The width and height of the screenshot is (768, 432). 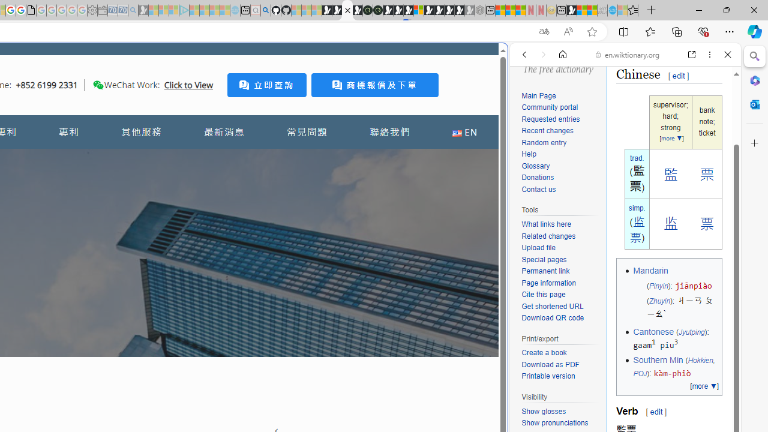 What do you see at coordinates (560, 108) in the screenshot?
I see `Community portal` at bounding box center [560, 108].